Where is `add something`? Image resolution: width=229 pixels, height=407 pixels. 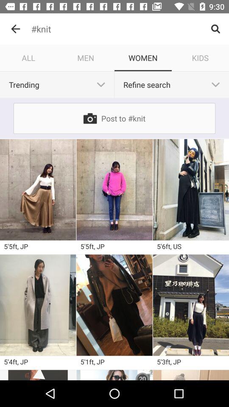
add something is located at coordinates (191, 305).